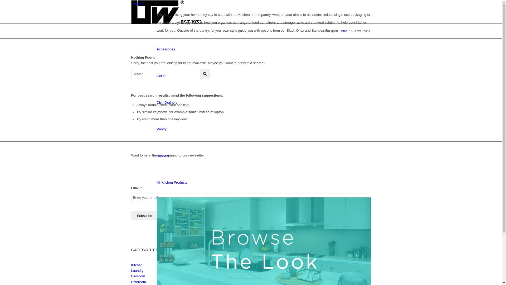 Image resolution: width=506 pixels, height=285 pixels. Describe the element at coordinates (343, 31) in the screenshot. I see `Home` at that location.